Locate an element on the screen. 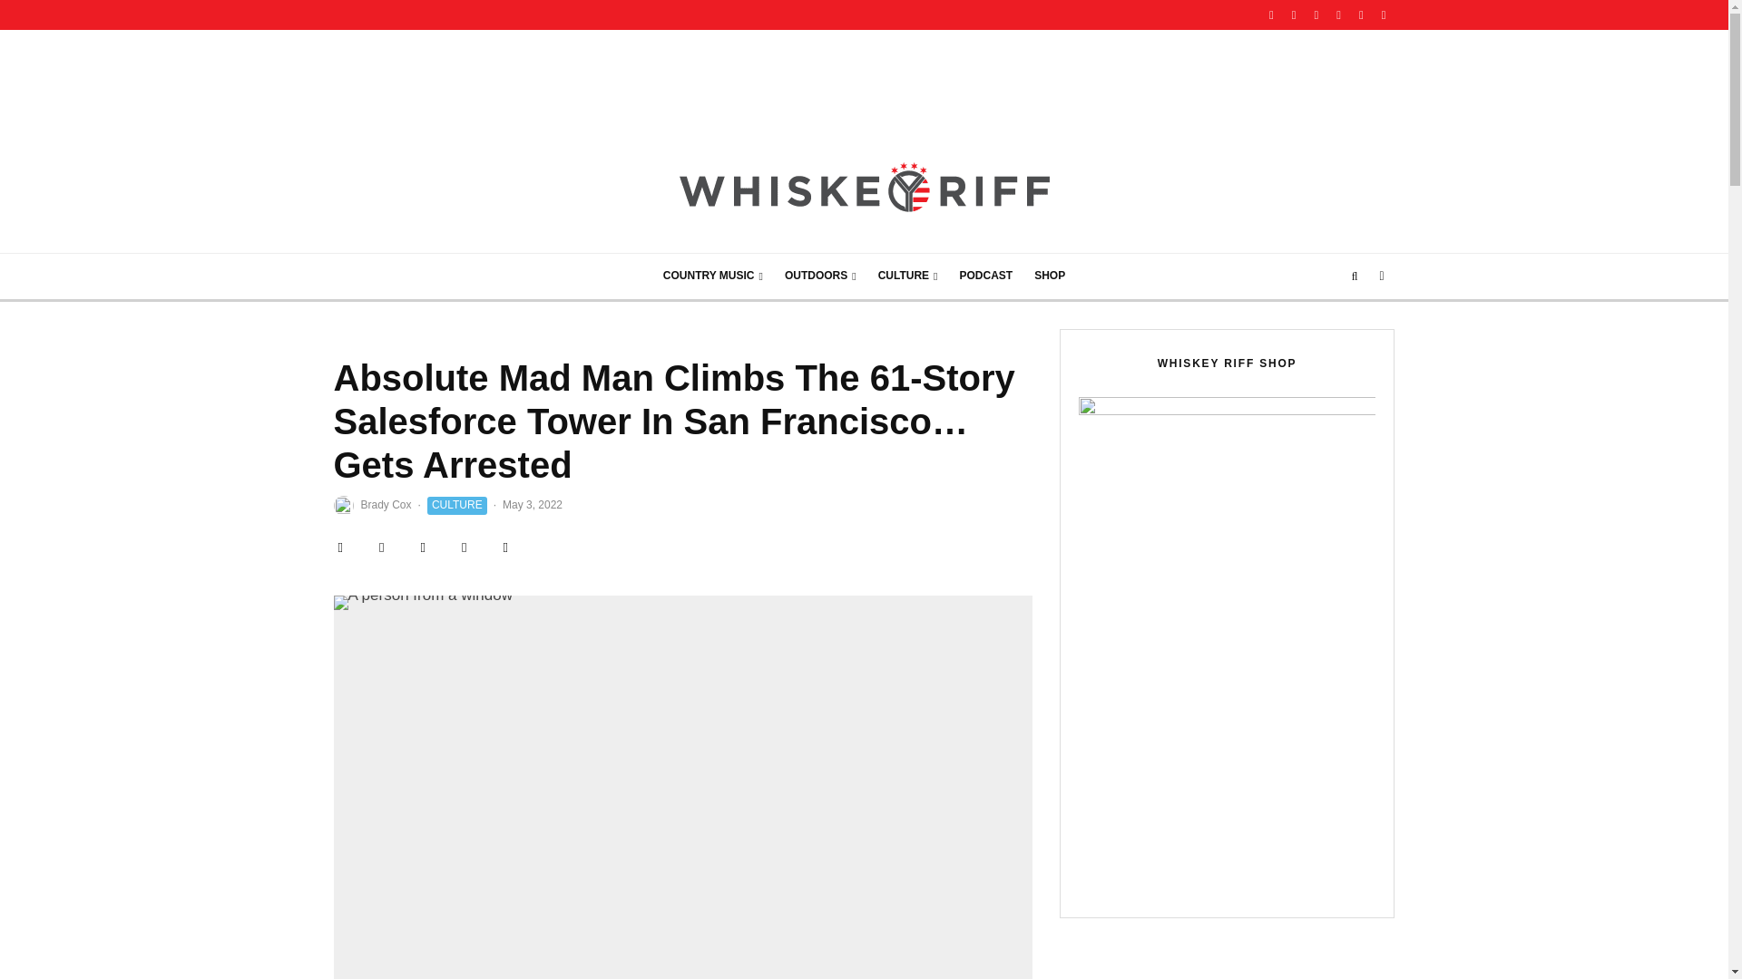 The height and width of the screenshot is (979, 1742). CULTURE is located at coordinates (908, 276).